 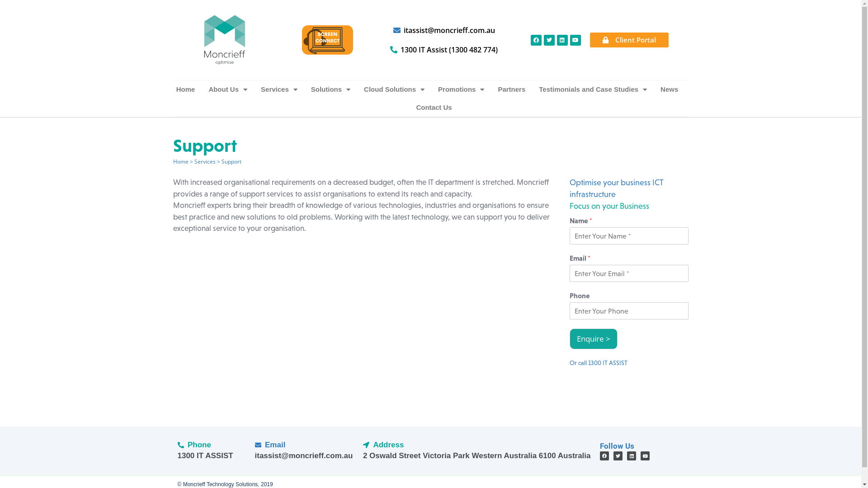 I want to click on News, so click(x=669, y=89).